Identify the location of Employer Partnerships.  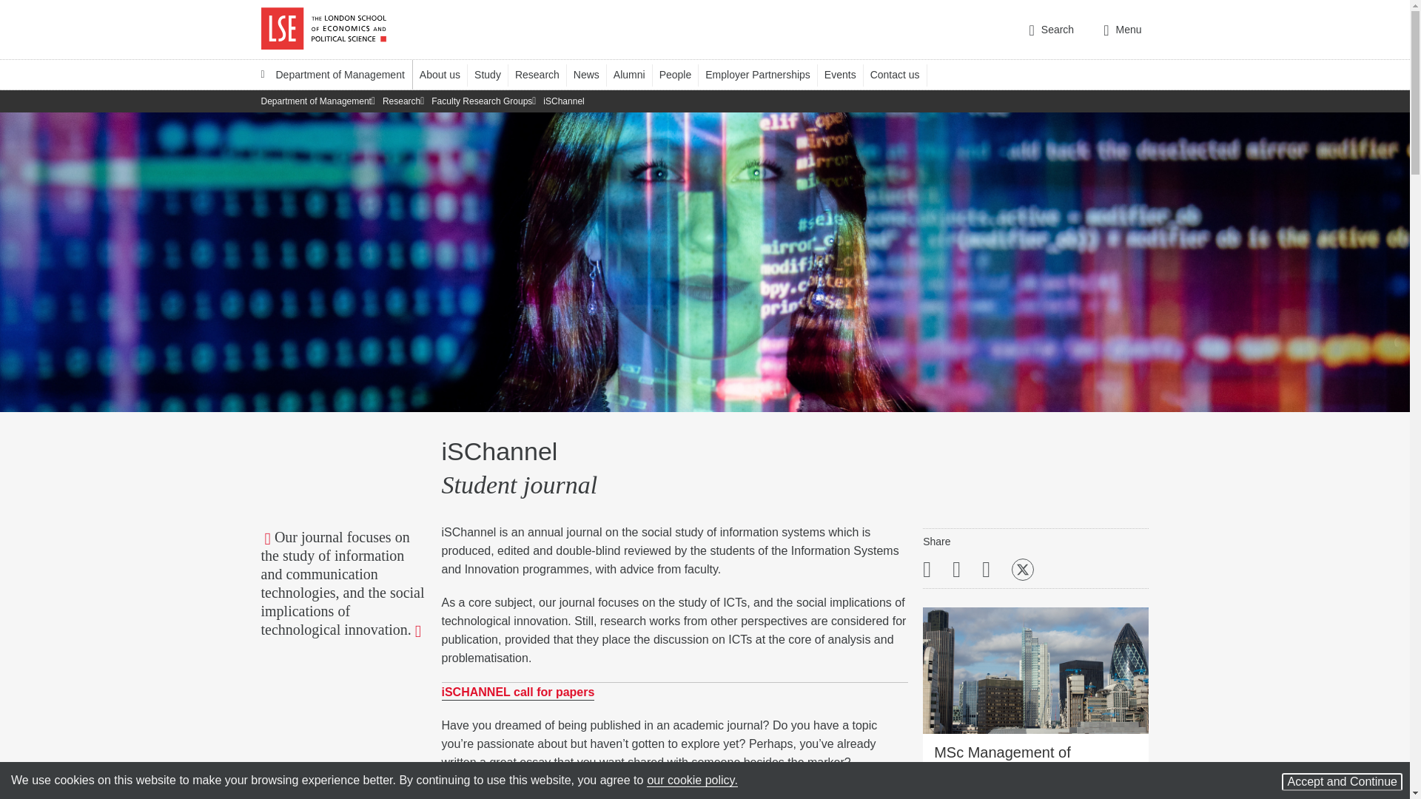
(764, 74).